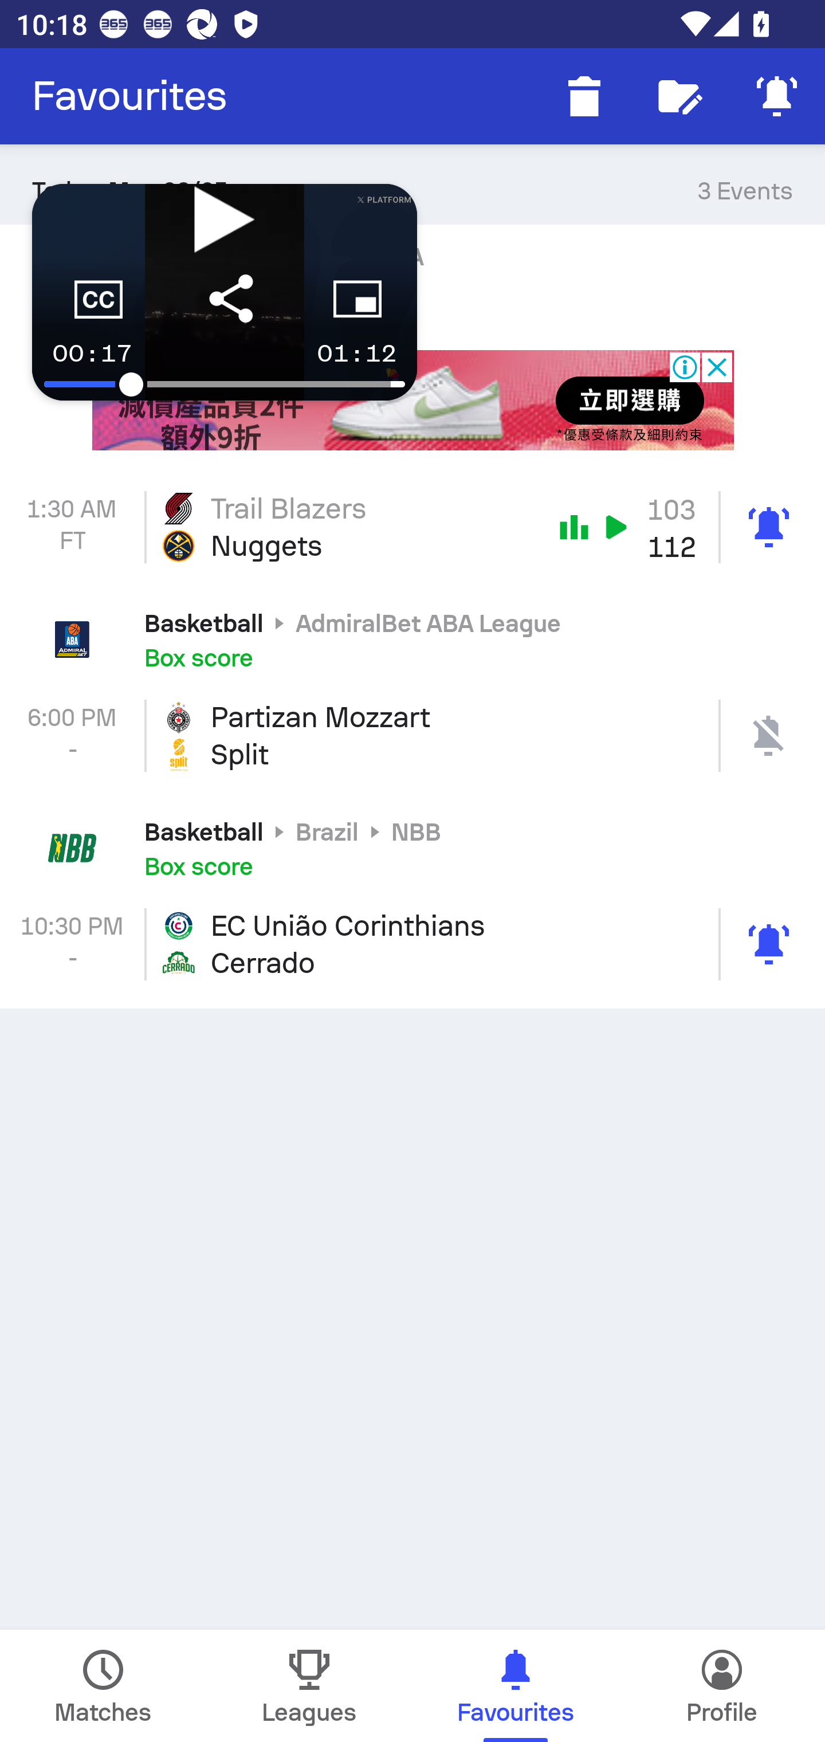 This screenshot has width=825, height=1742. I want to click on Mute Notifications, so click(777, 96).